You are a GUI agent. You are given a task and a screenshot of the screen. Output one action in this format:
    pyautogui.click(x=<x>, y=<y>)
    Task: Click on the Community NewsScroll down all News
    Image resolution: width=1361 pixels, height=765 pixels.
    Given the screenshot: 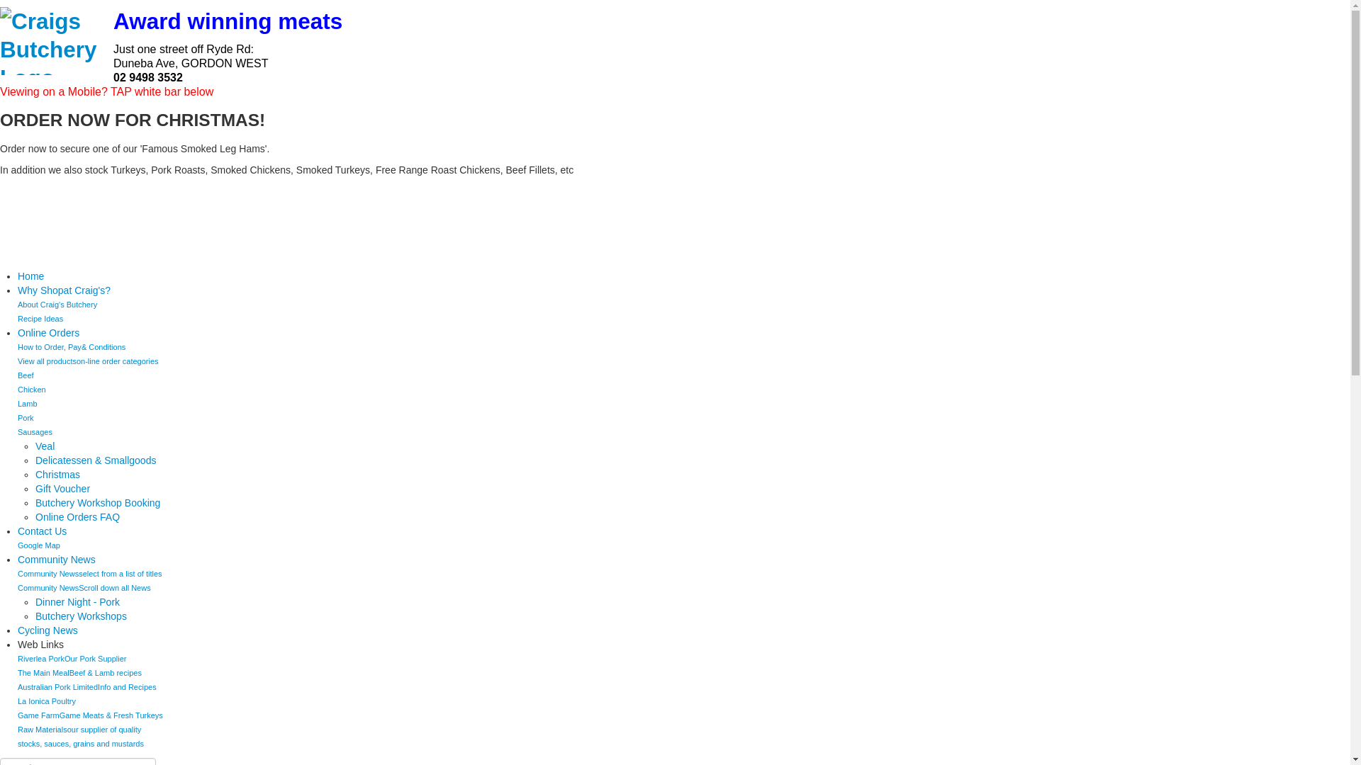 What is the action you would take?
    pyautogui.click(x=84, y=588)
    